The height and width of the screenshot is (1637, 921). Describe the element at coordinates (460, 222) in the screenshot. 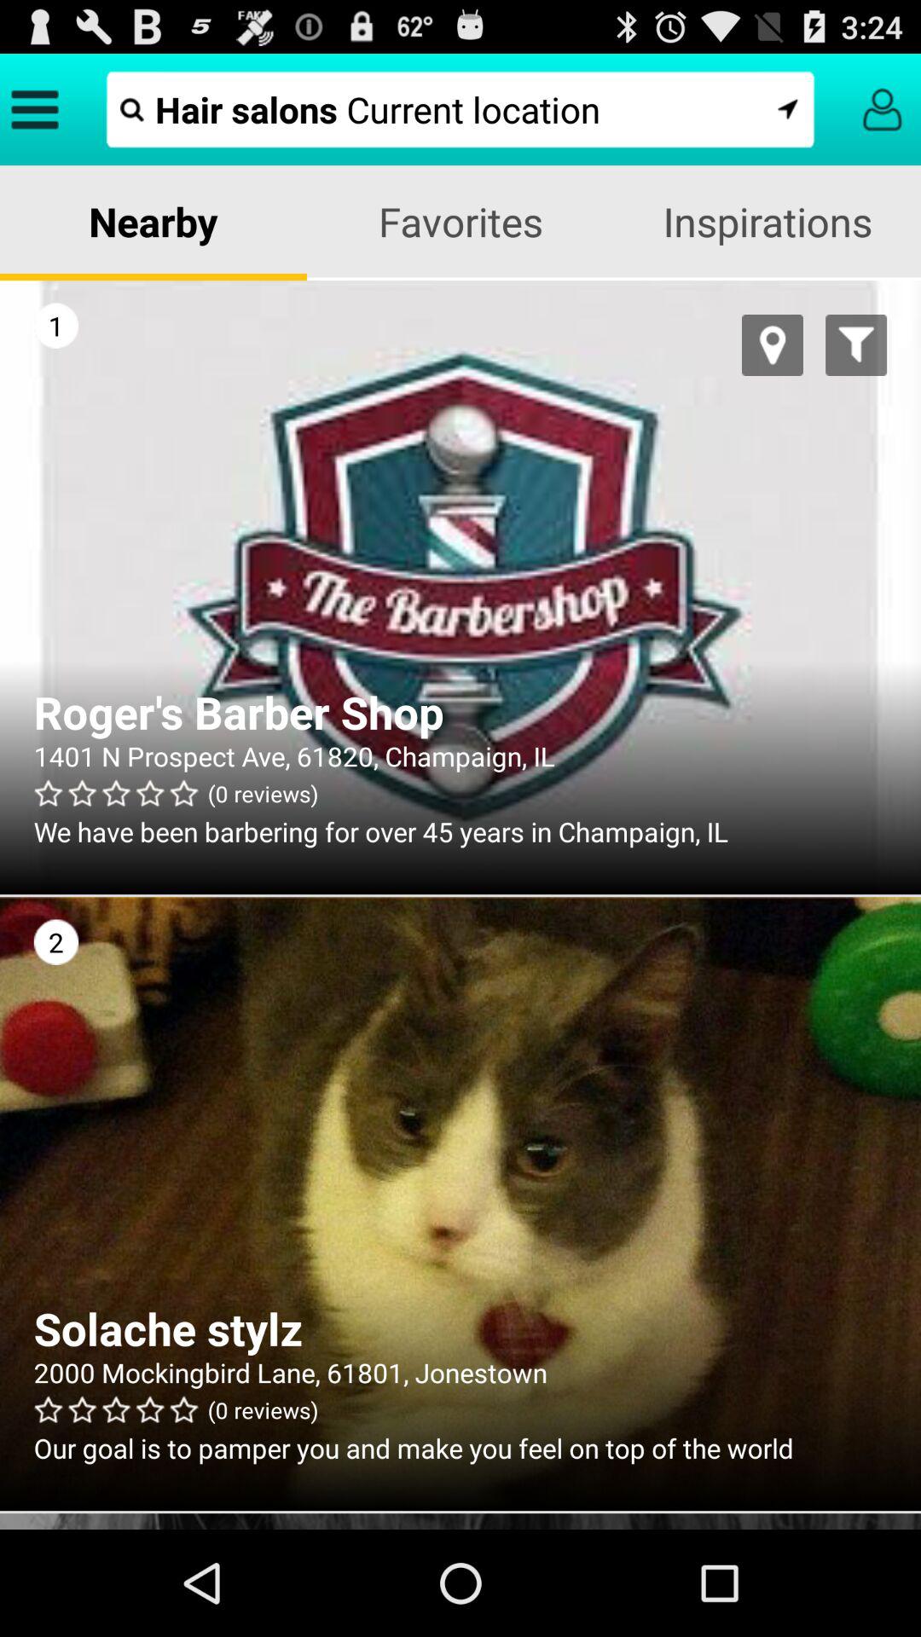

I see `choose the favorites app` at that location.